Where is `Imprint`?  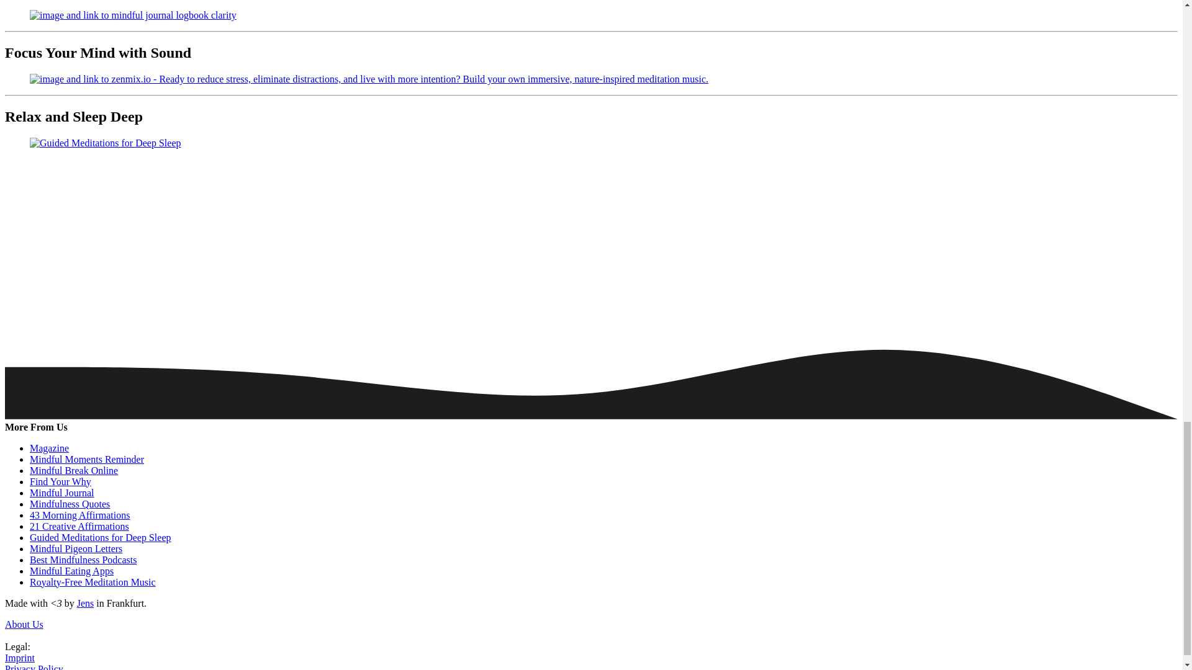 Imprint is located at coordinates (19, 658).